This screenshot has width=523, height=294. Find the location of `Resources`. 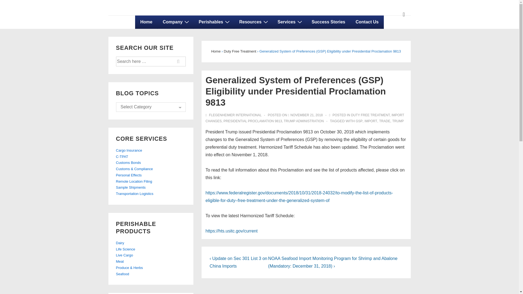

Resources is located at coordinates (253, 22).